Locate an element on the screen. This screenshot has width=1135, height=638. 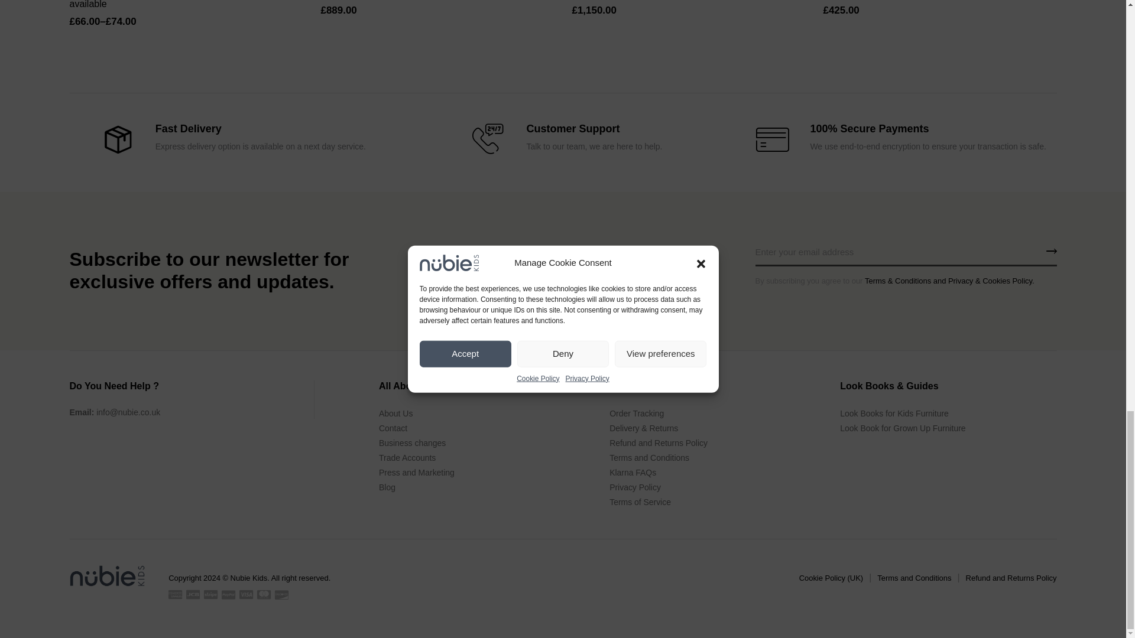
Nubie Kids is located at coordinates (107, 575).